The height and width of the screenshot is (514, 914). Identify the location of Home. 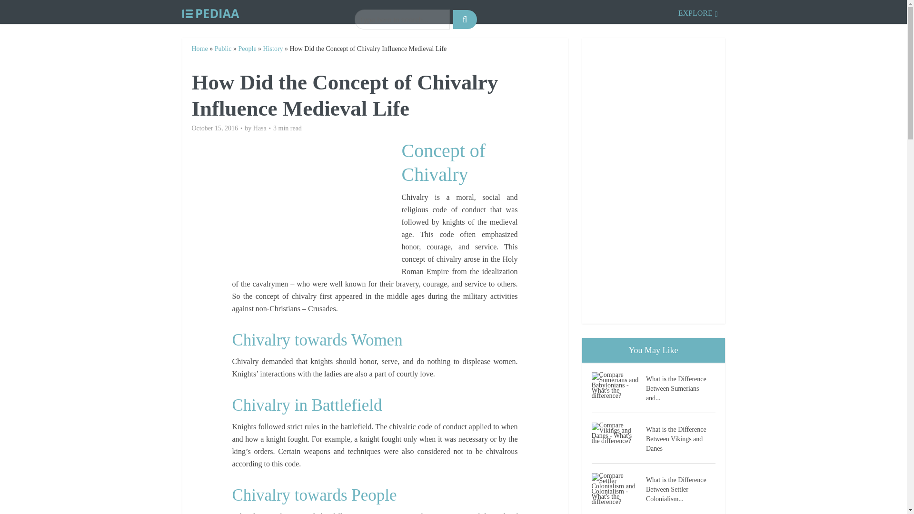
(199, 49).